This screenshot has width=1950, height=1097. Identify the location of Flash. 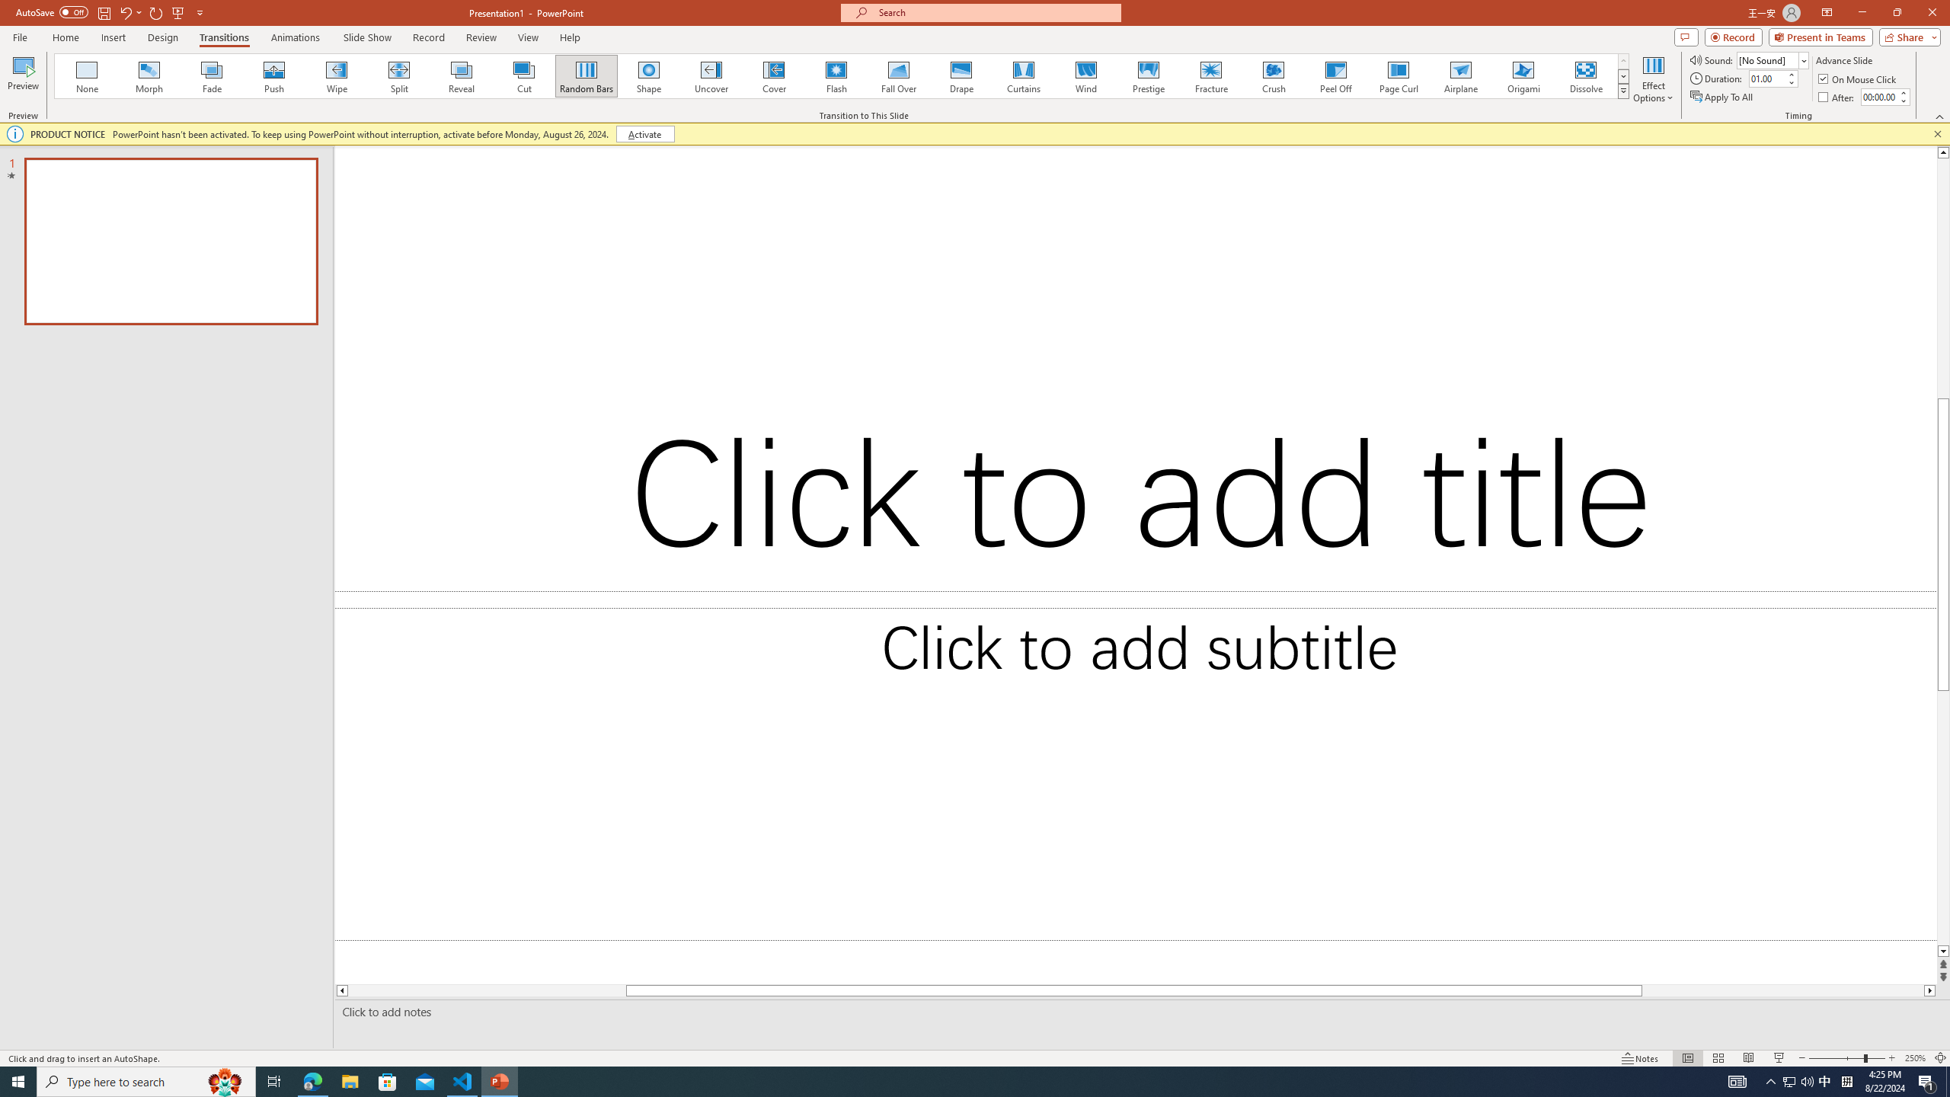
(836, 76).